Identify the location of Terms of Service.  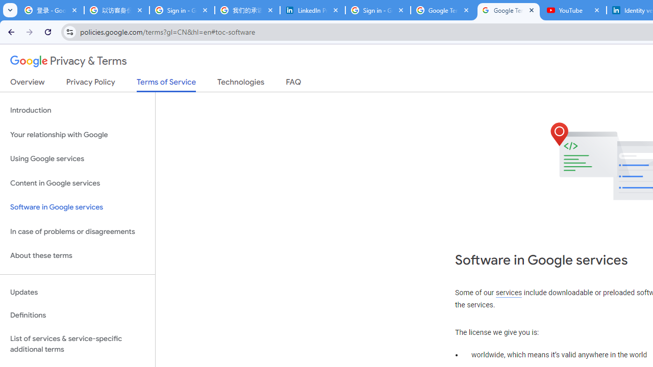
(166, 85).